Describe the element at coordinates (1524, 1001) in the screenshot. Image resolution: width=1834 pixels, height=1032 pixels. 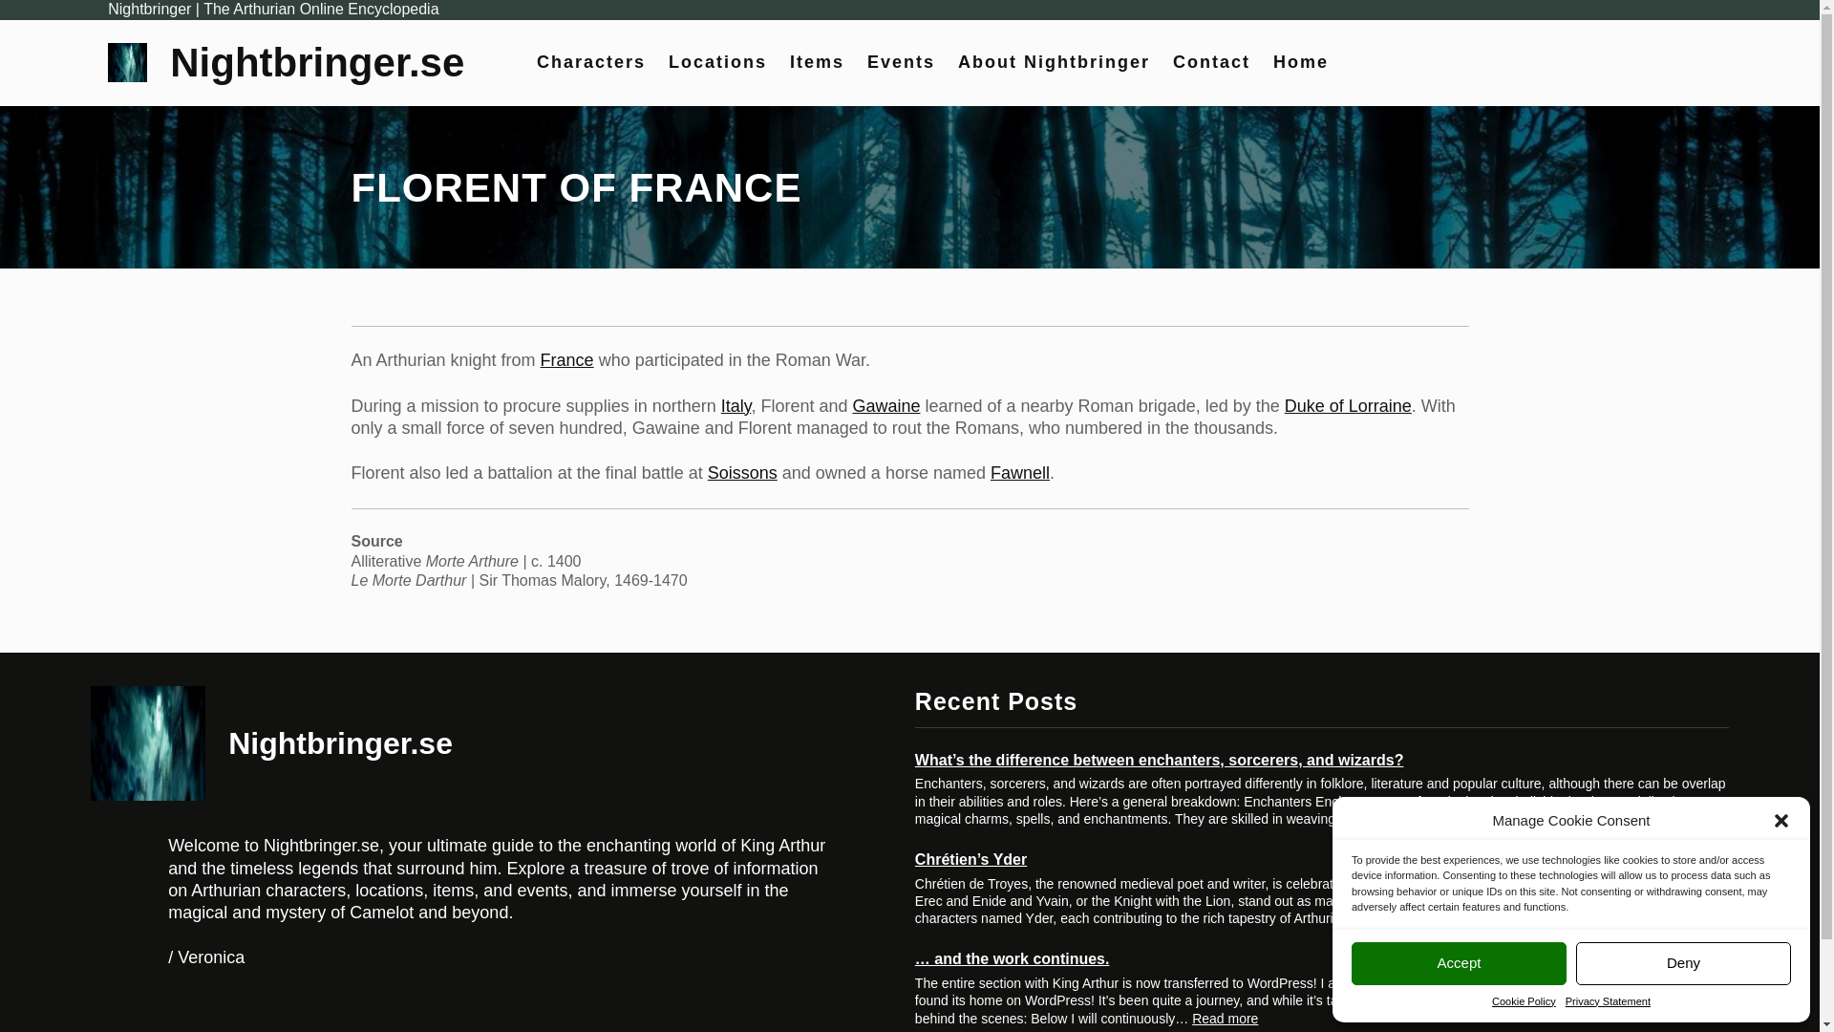
I see `Cookie Policy` at that location.